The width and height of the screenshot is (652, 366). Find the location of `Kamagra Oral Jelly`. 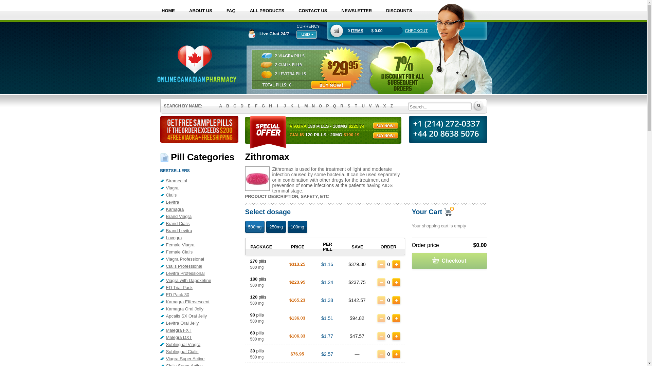

Kamagra Oral Jelly is located at coordinates (199, 309).